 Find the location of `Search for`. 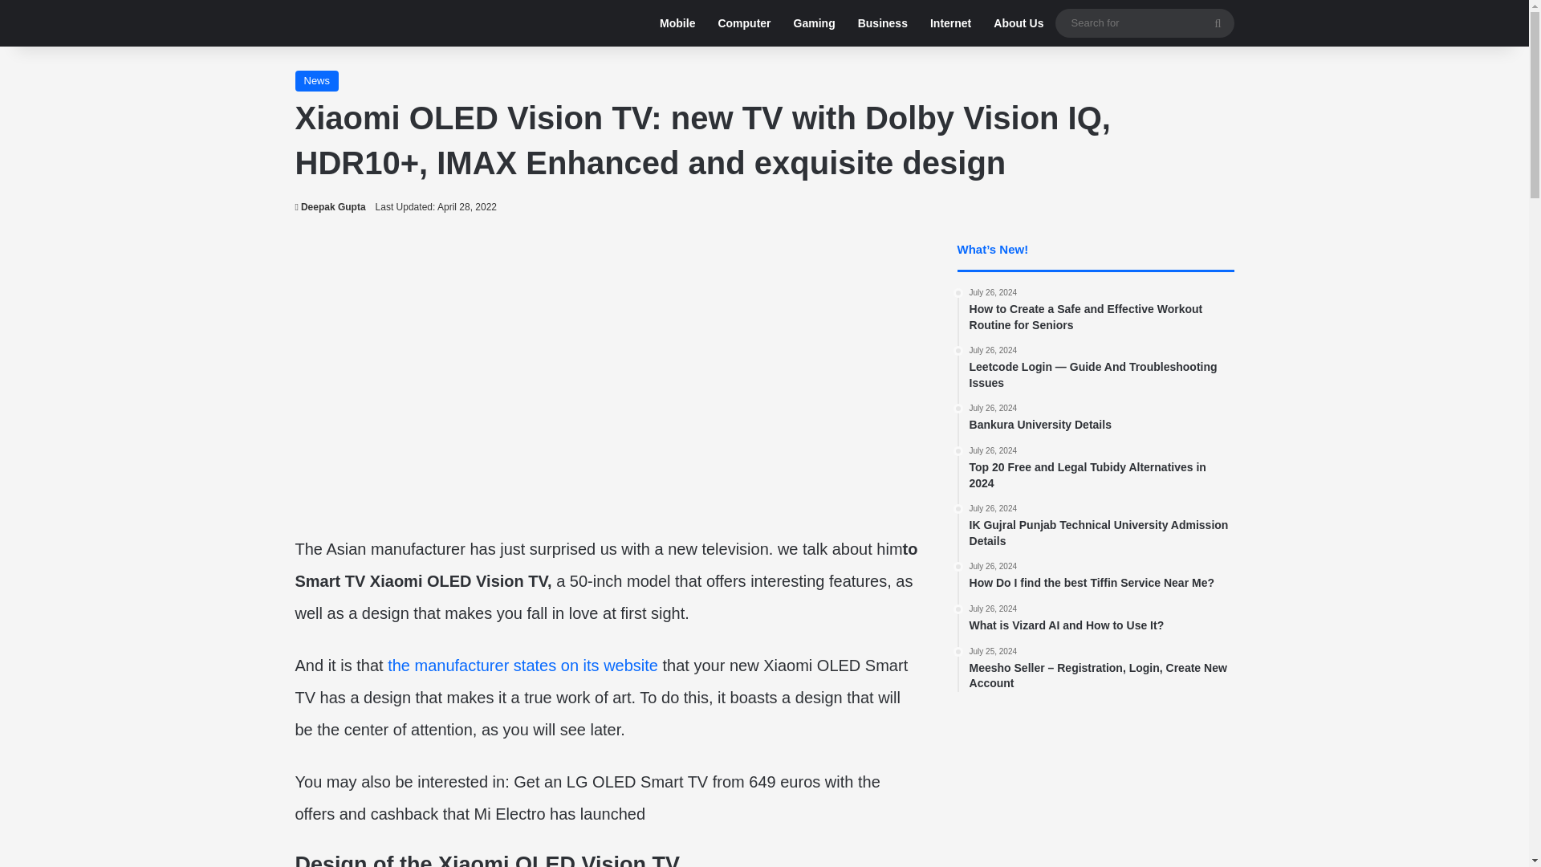

Search for is located at coordinates (317, 80).